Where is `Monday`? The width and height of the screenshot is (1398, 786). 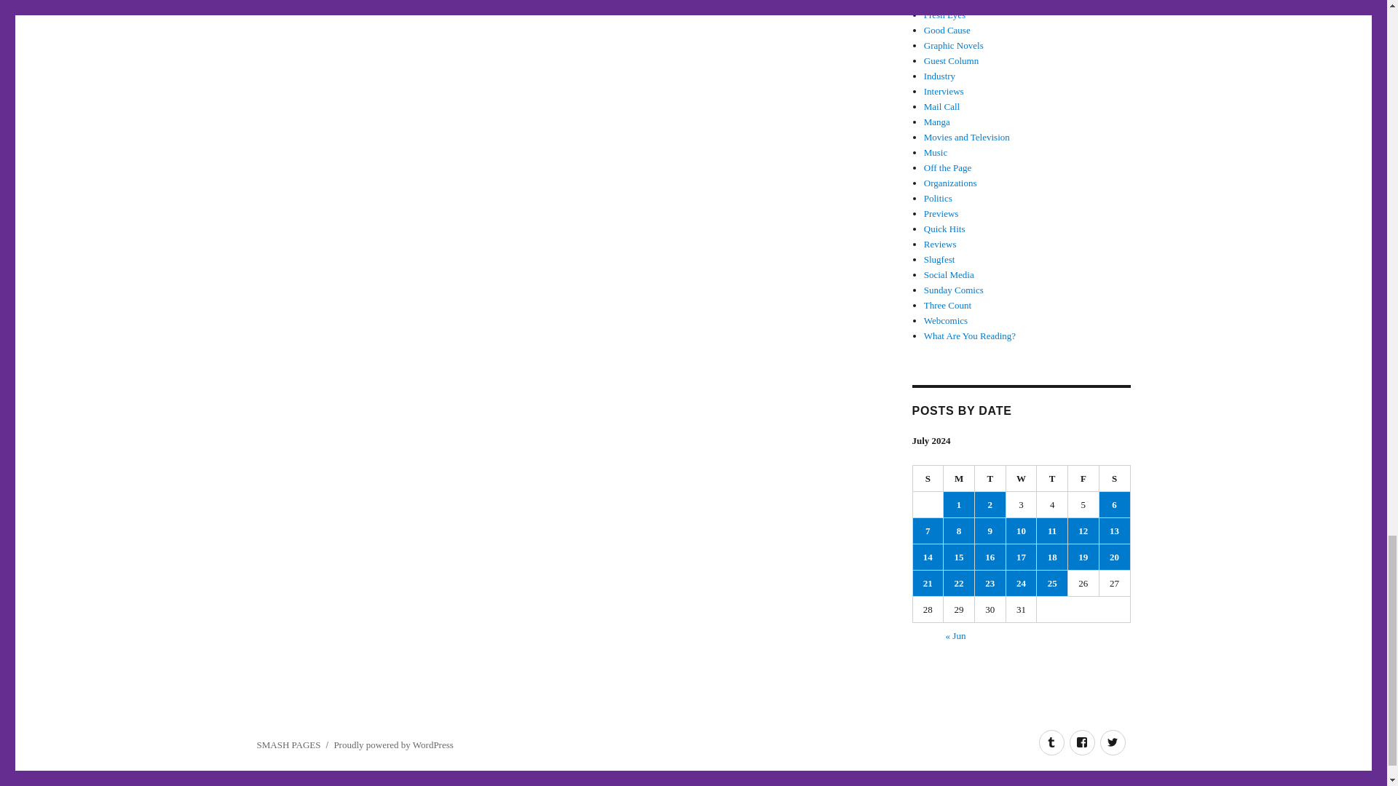
Monday is located at coordinates (959, 479).